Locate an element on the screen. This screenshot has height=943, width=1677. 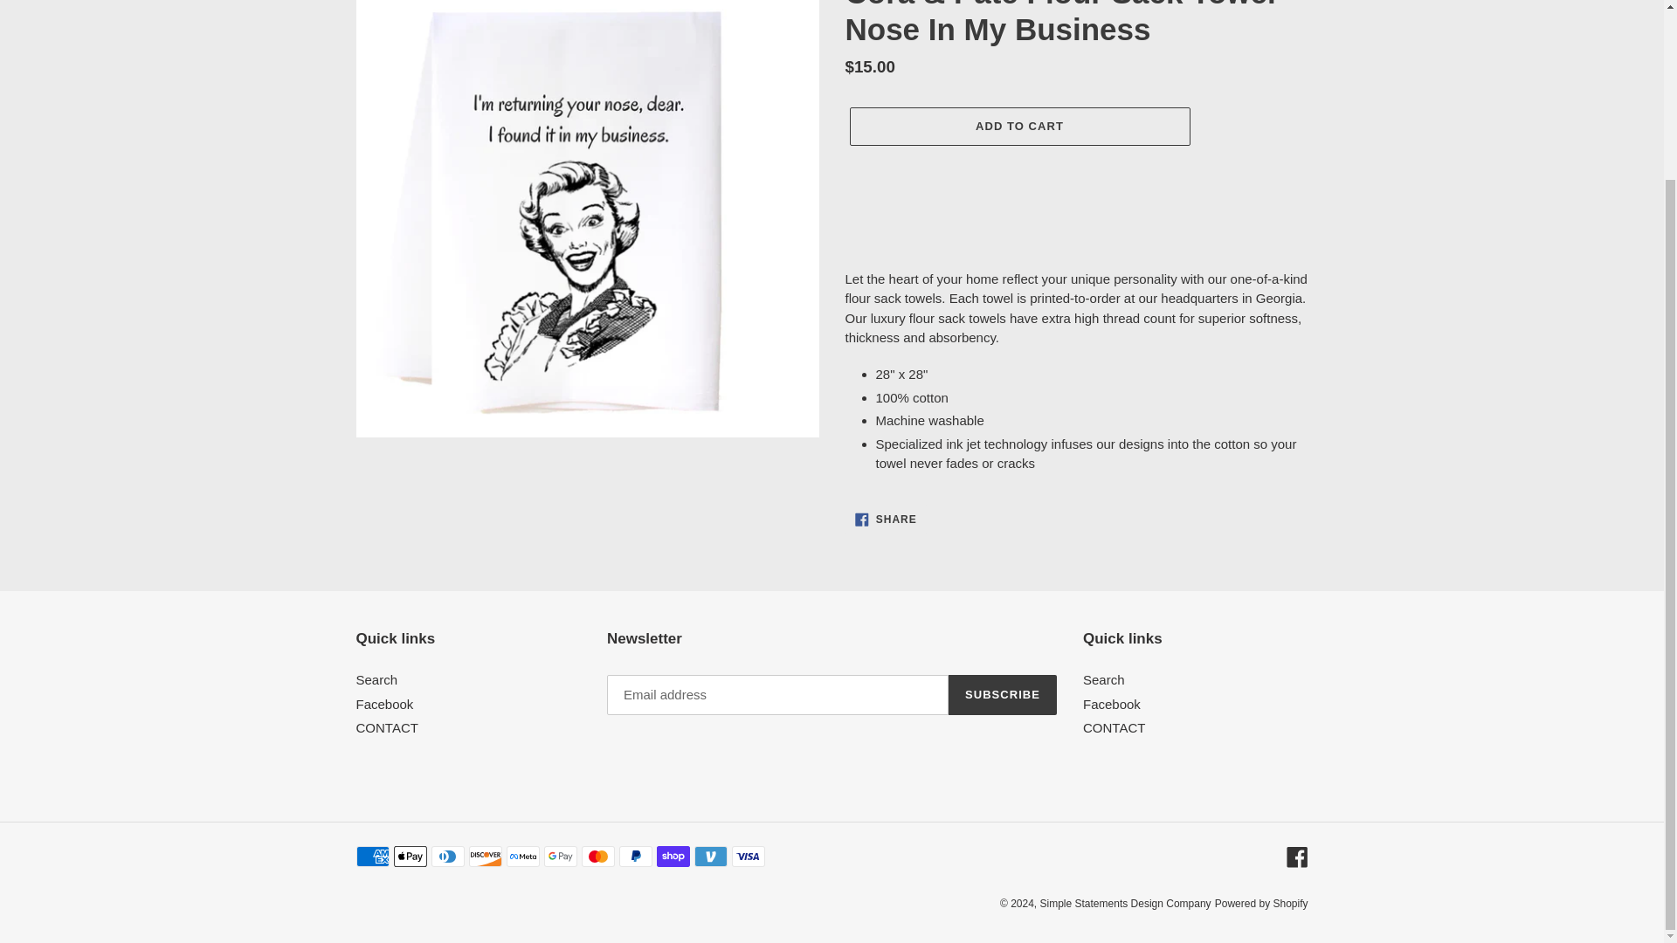
SUBSCRIBE is located at coordinates (1104, 679).